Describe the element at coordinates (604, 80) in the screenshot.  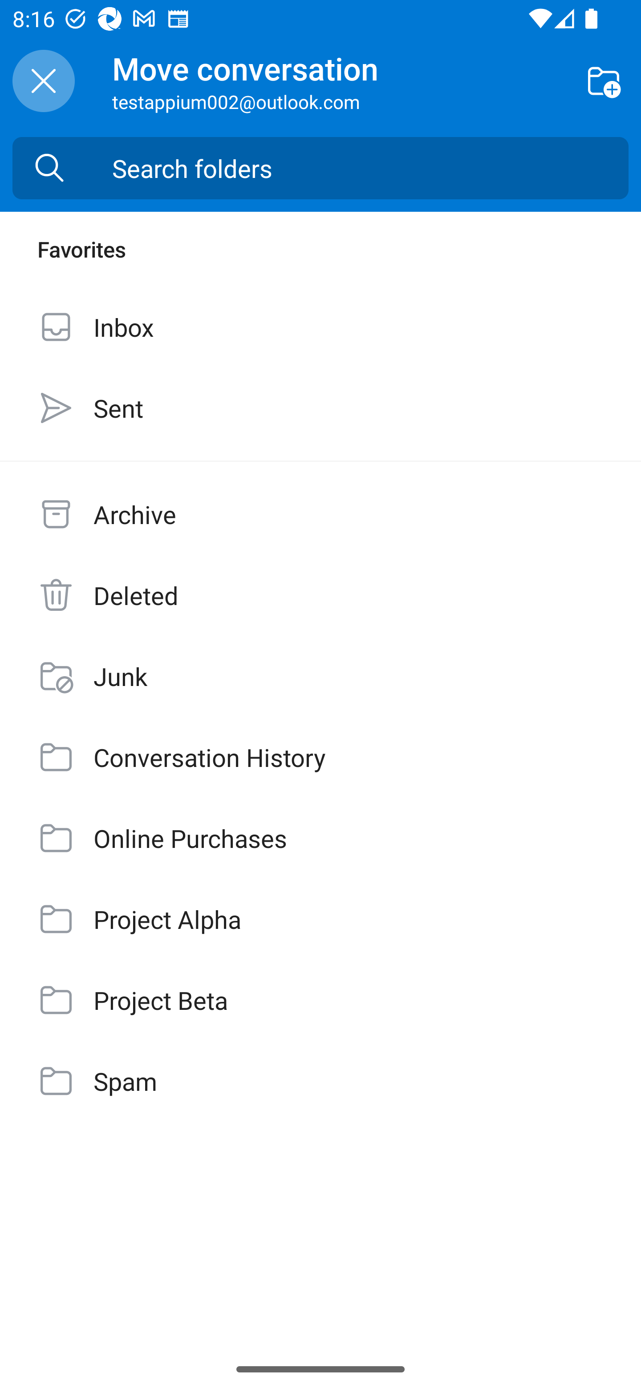
I see `Create new folder` at that location.